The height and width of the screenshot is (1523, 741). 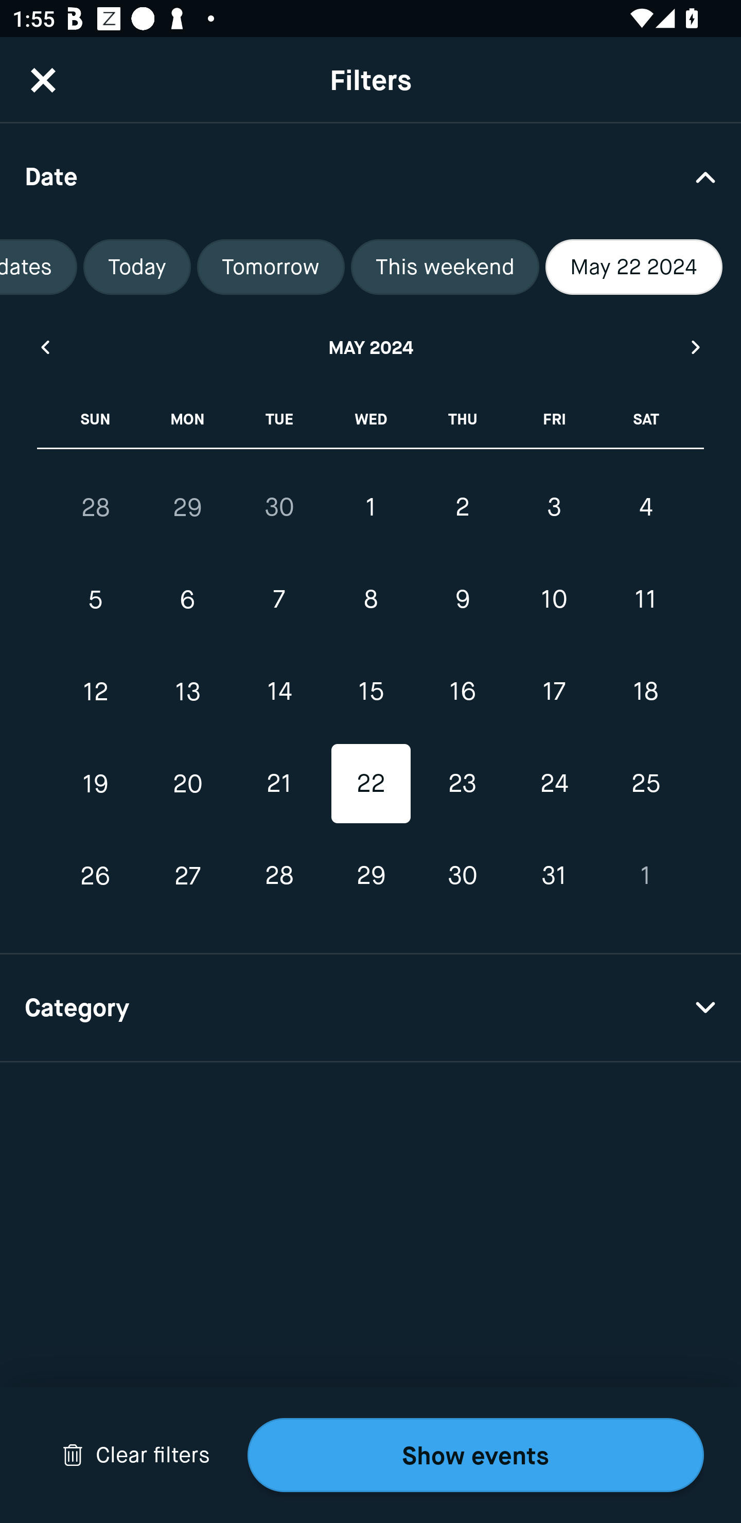 What do you see at coordinates (96, 692) in the screenshot?
I see `12` at bounding box center [96, 692].